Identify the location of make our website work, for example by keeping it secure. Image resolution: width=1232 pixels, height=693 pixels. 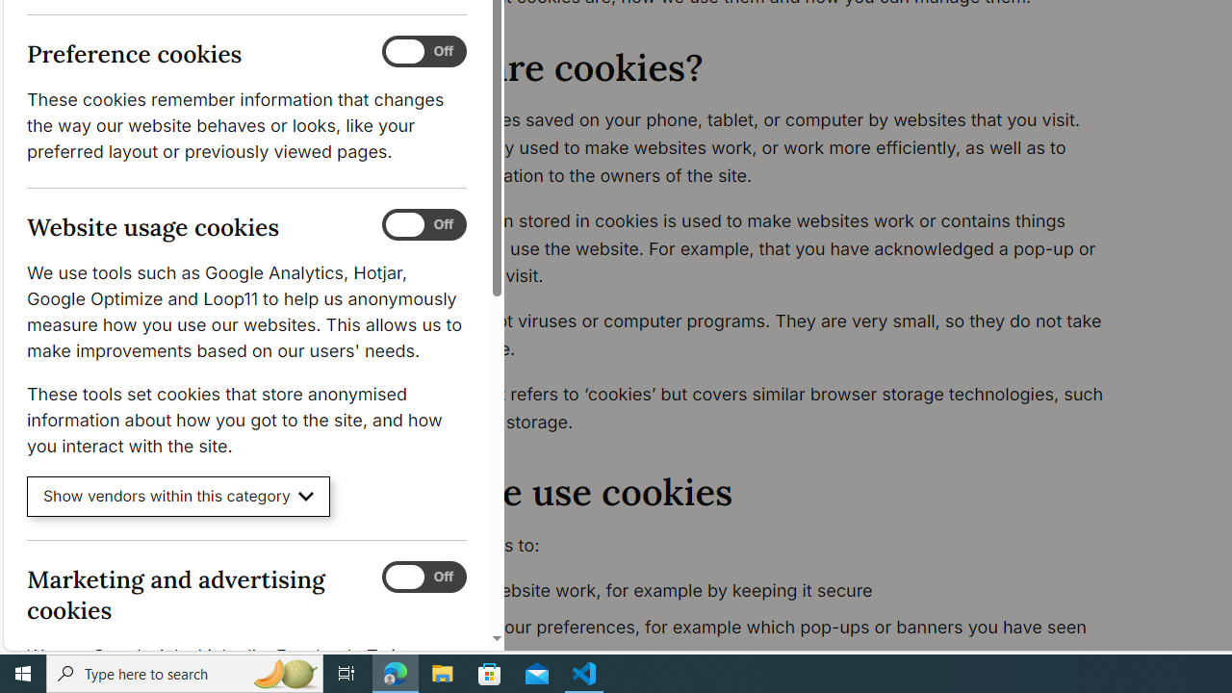
(766, 591).